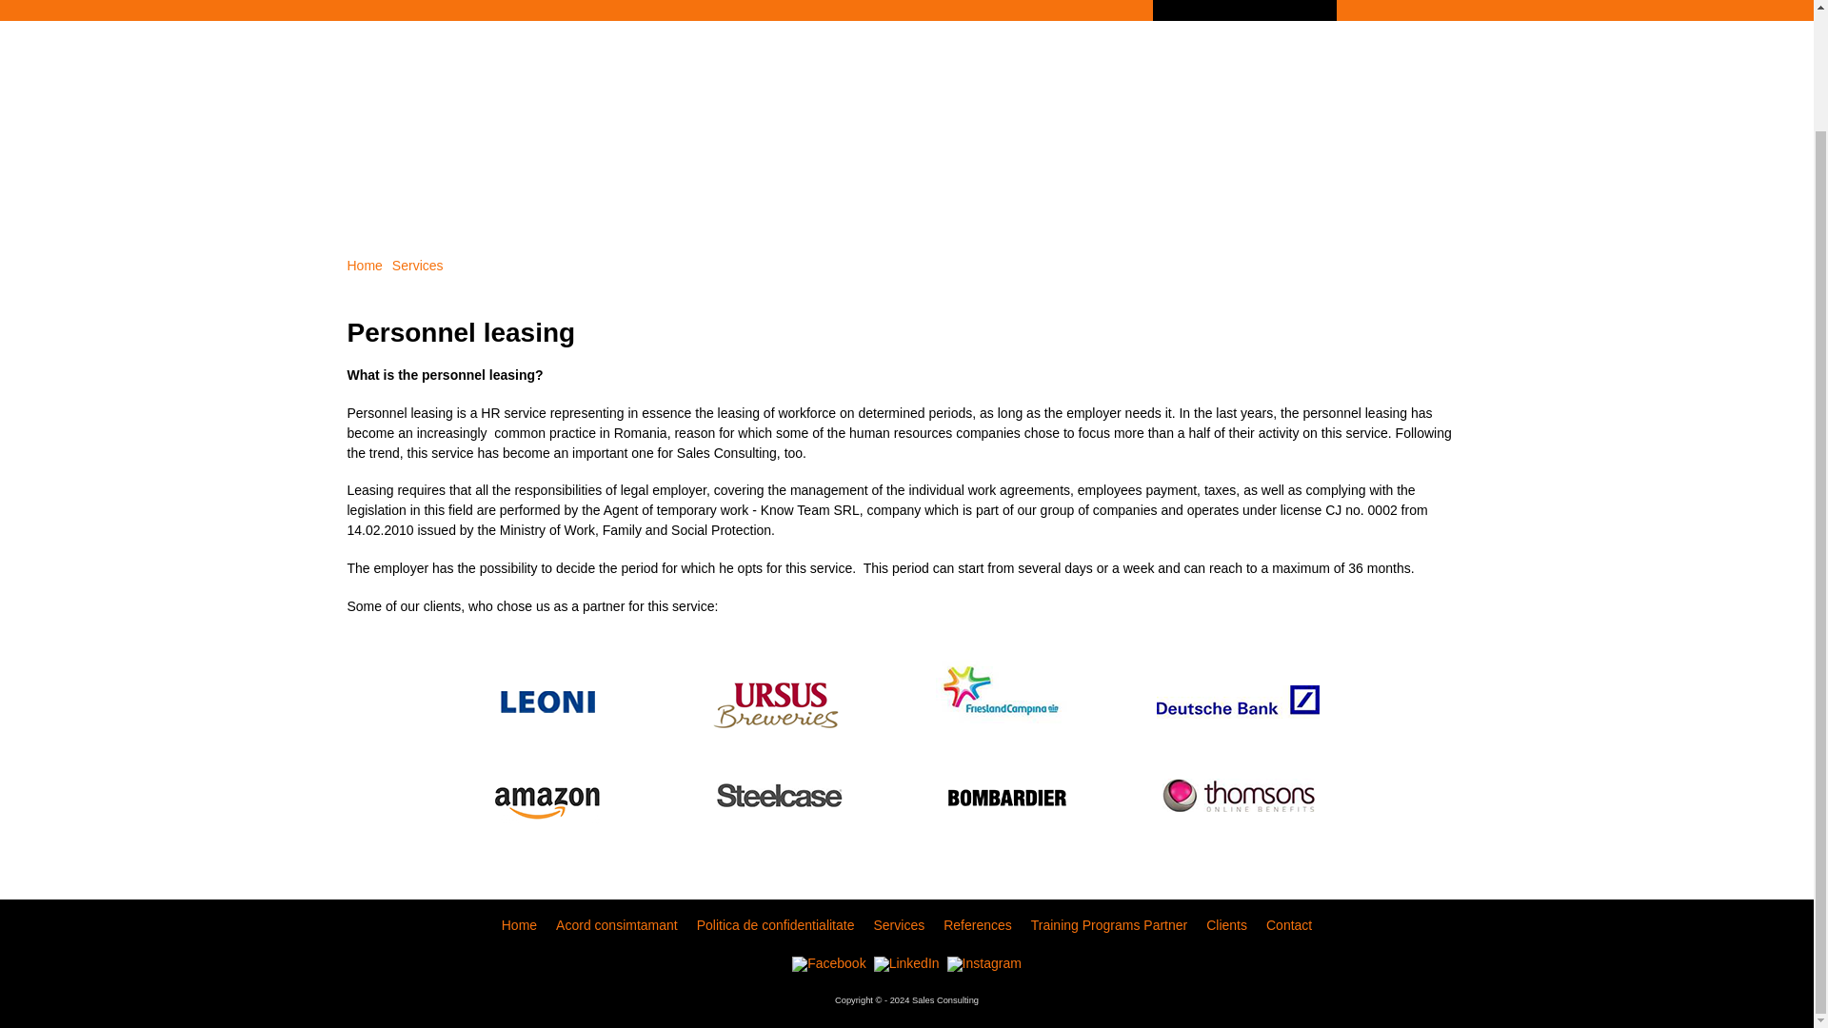  Describe the element at coordinates (706, 10) in the screenshot. I see `RECRUITMENT AND SELECTION` at that location.